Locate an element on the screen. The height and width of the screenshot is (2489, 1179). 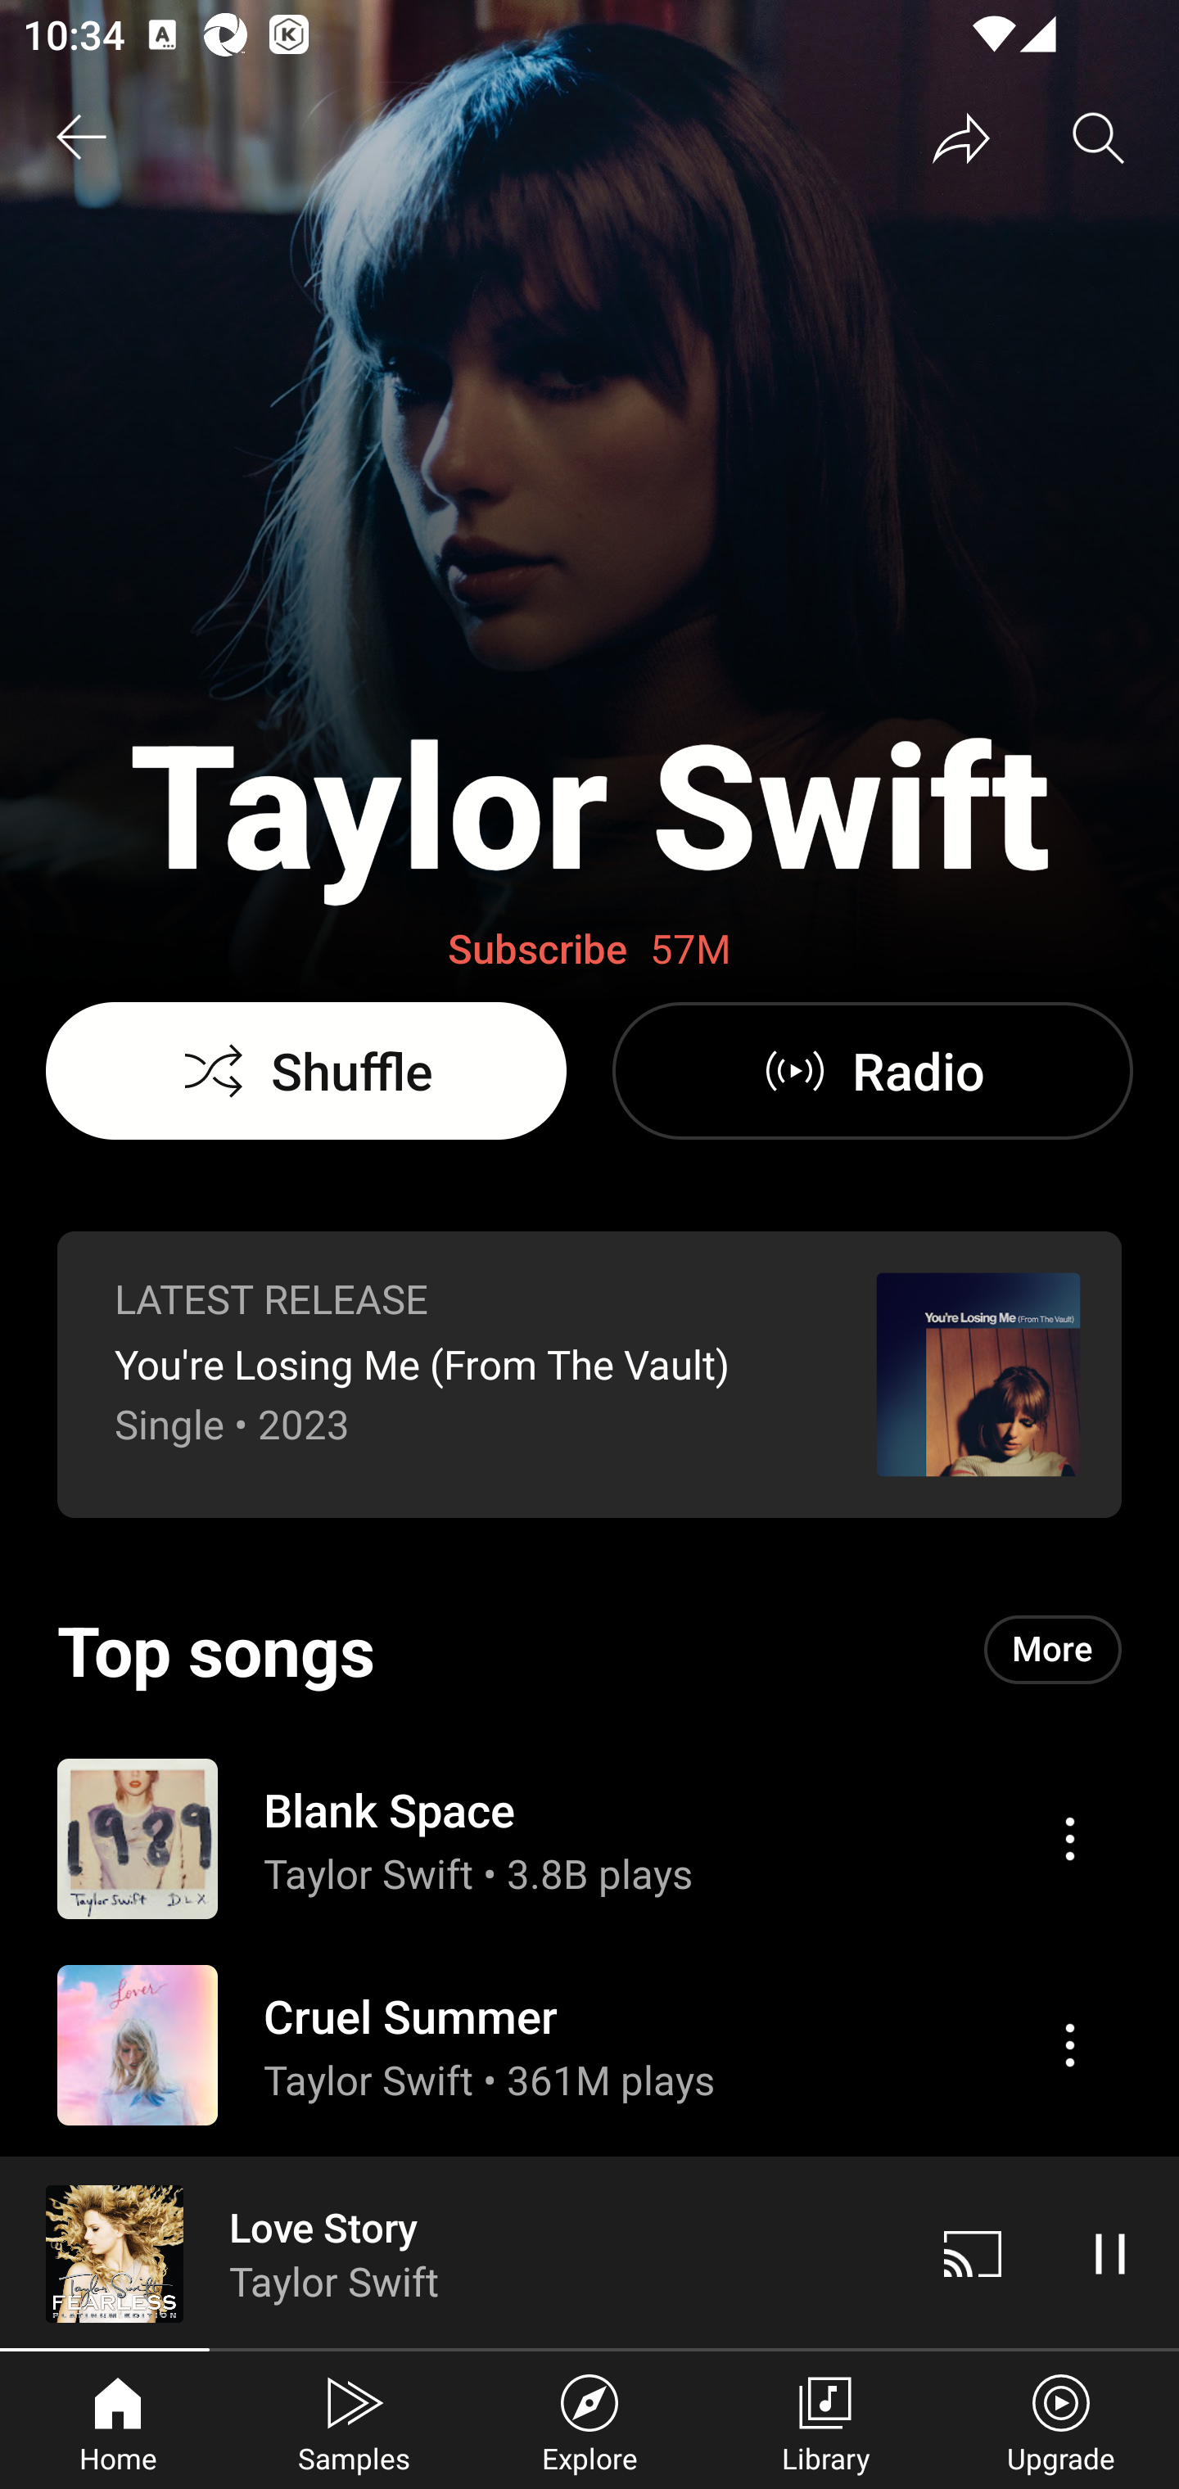
Radio is located at coordinates (872, 1071).